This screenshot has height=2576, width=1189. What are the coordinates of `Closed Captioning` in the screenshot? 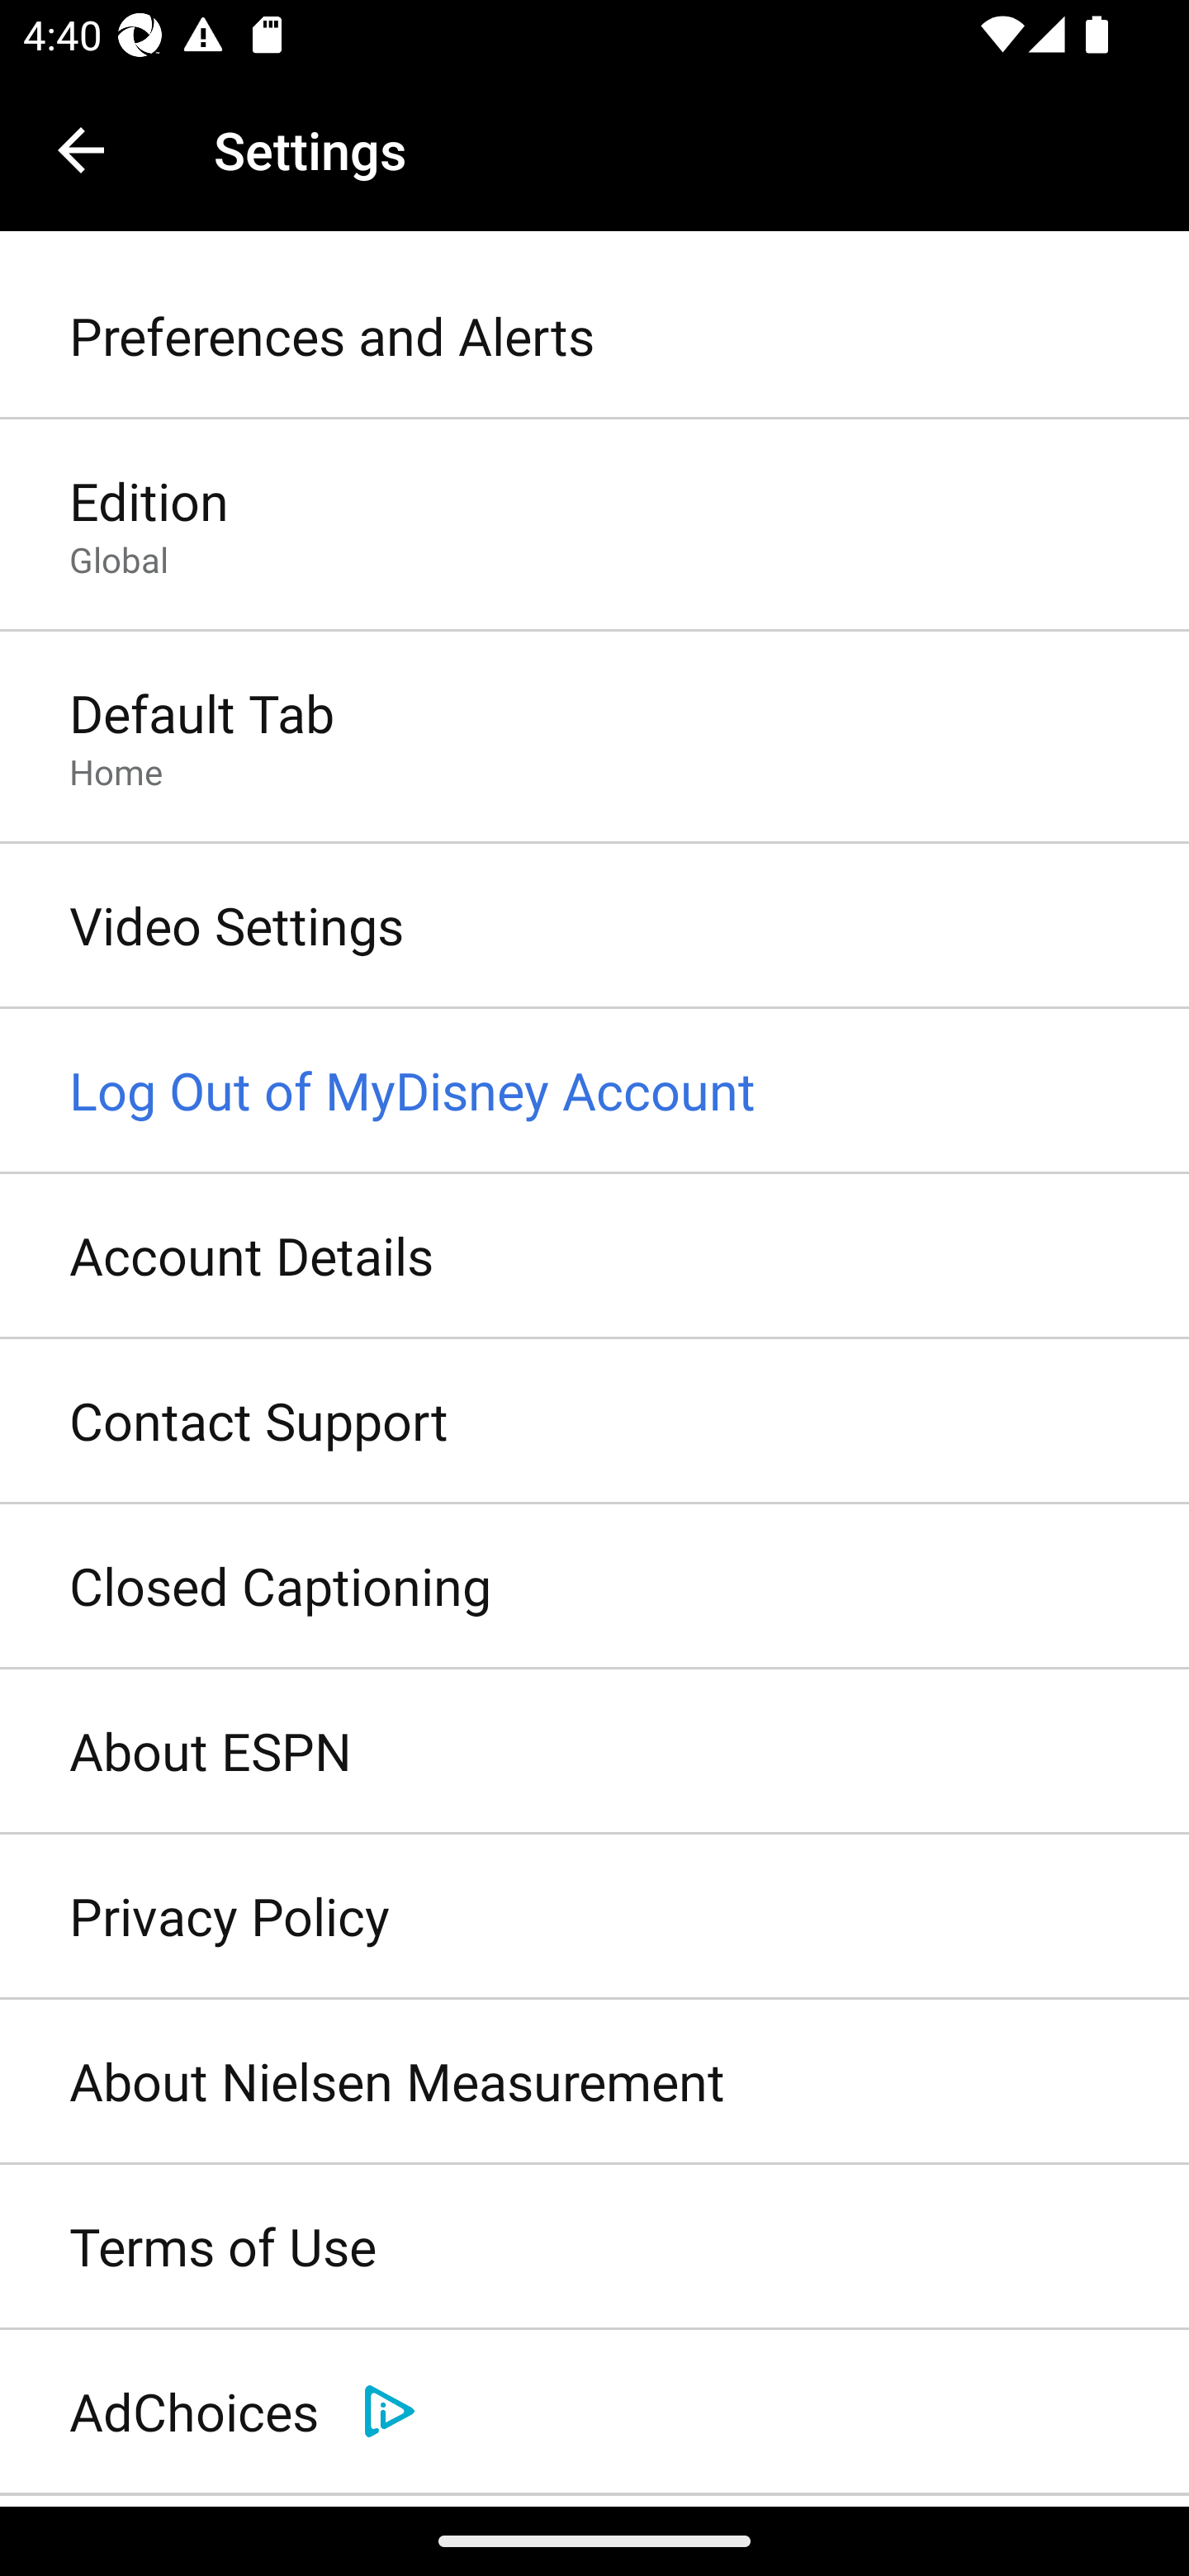 It's located at (594, 1587).